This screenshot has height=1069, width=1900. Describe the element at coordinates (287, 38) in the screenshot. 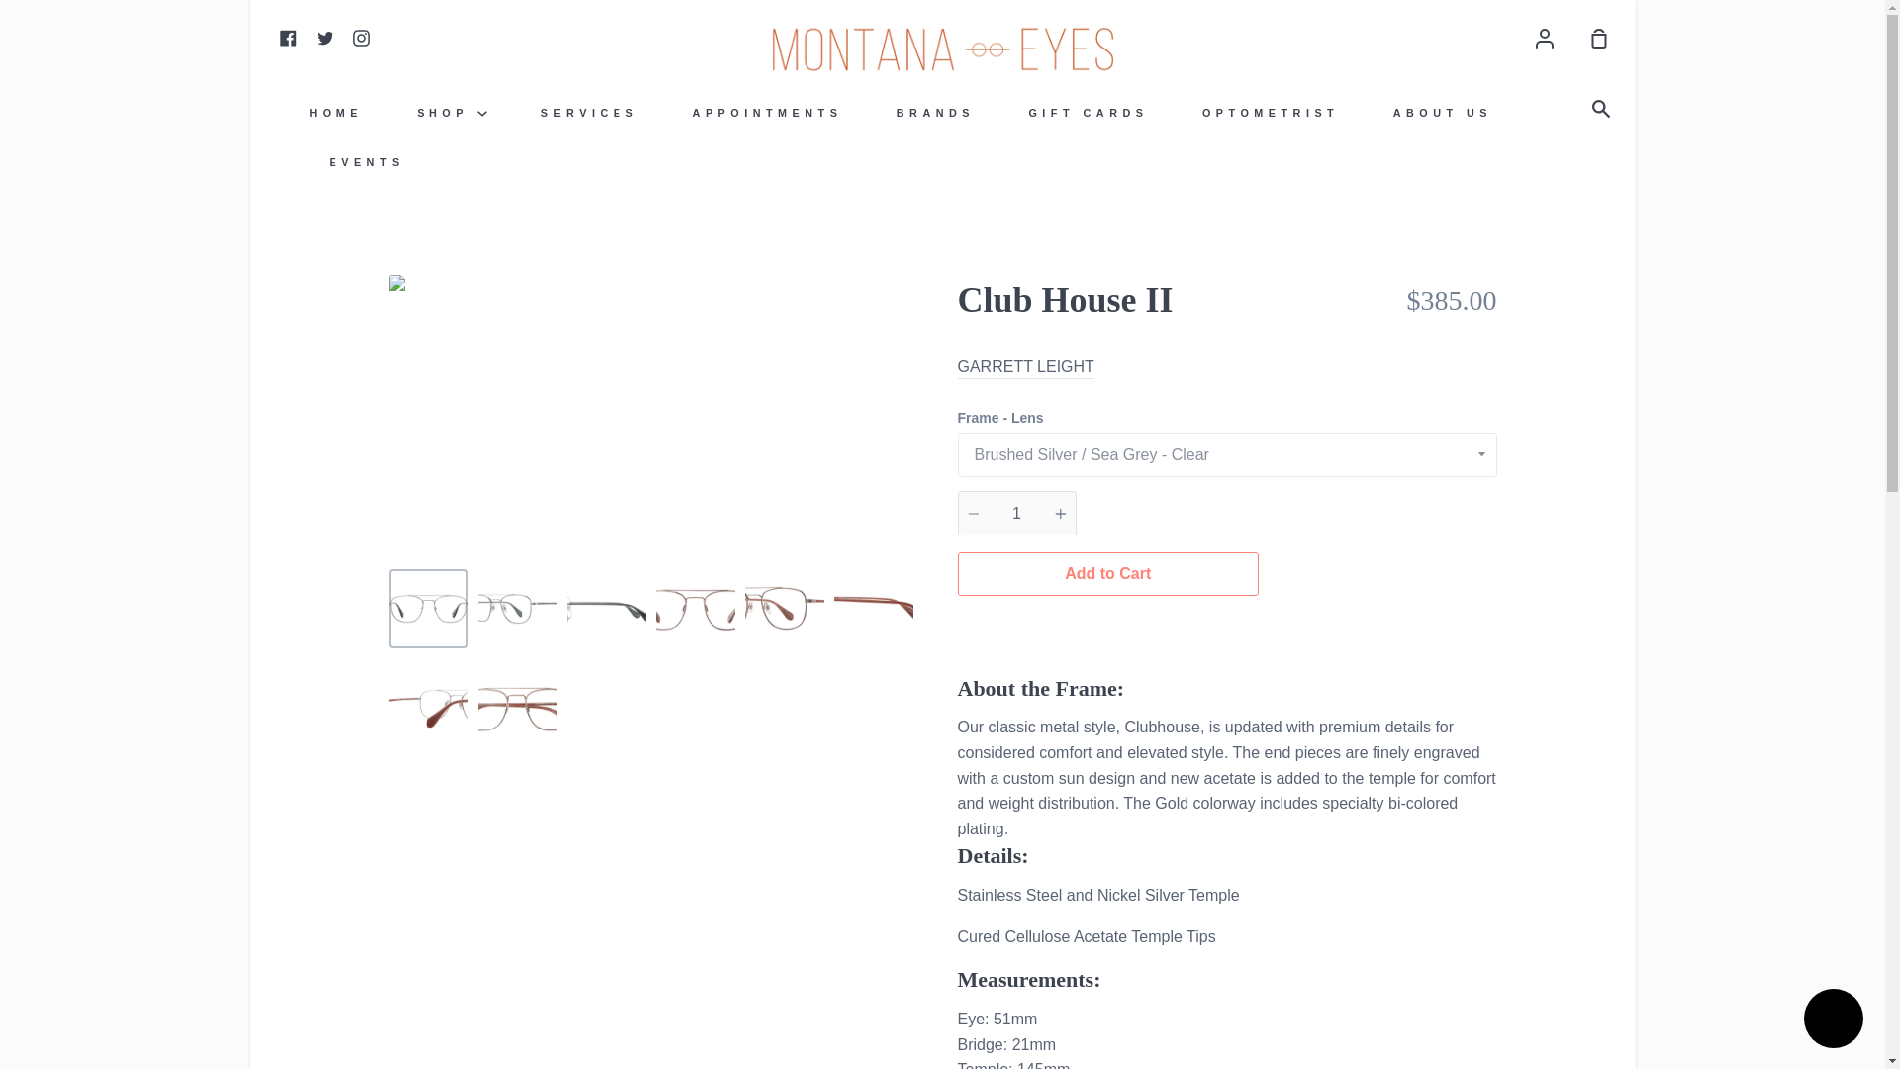

I see `Facebook` at that location.